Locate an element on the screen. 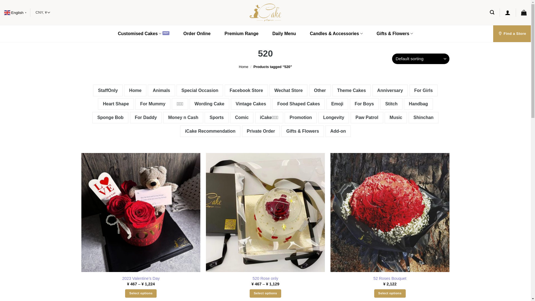 The image size is (535, 301). Paw Patrol is located at coordinates (367, 118).